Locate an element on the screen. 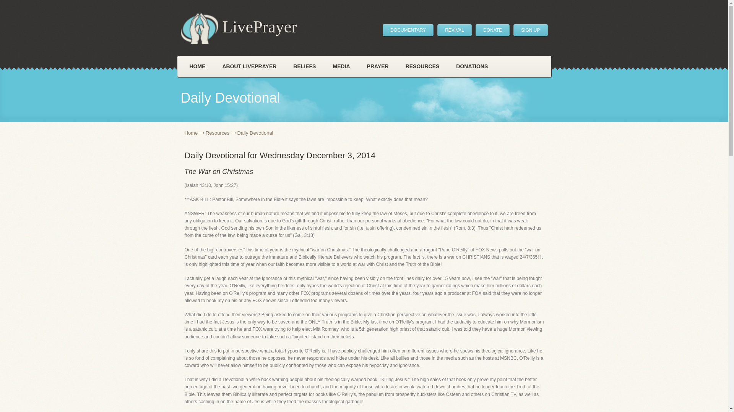  SIGN UP is located at coordinates (530, 30).